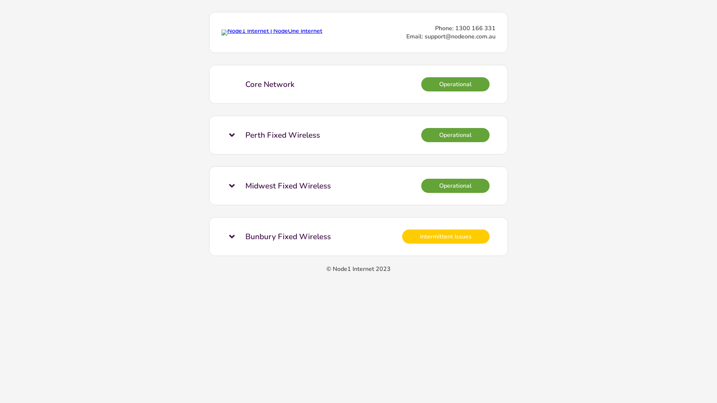  Describe the element at coordinates (272, 31) in the screenshot. I see `Visit NodeOne Internet Website` at that location.